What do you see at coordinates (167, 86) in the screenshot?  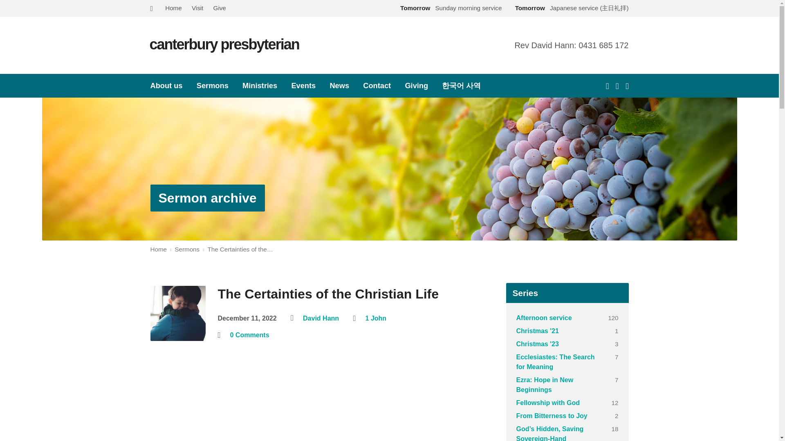 I see `About us` at bounding box center [167, 86].